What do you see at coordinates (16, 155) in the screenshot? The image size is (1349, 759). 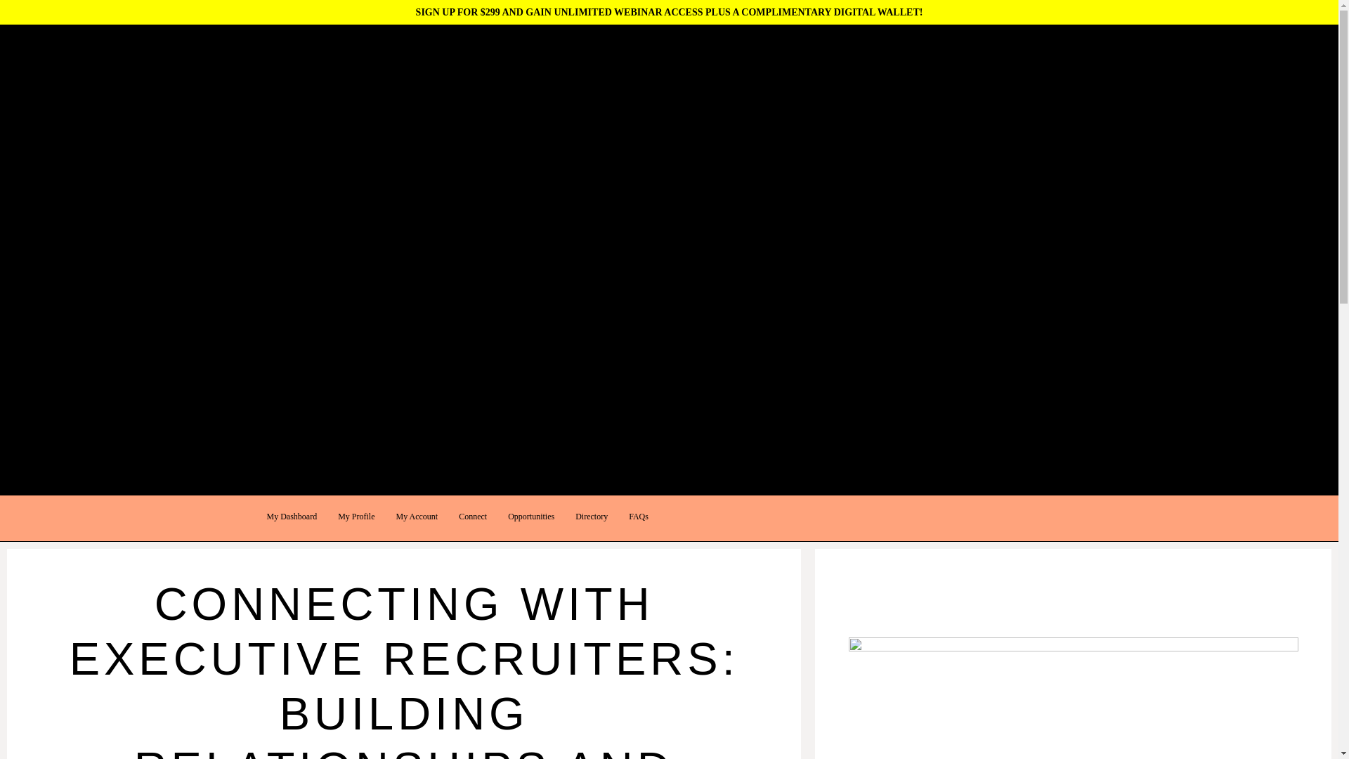 I see `My Cart` at bounding box center [16, 155].